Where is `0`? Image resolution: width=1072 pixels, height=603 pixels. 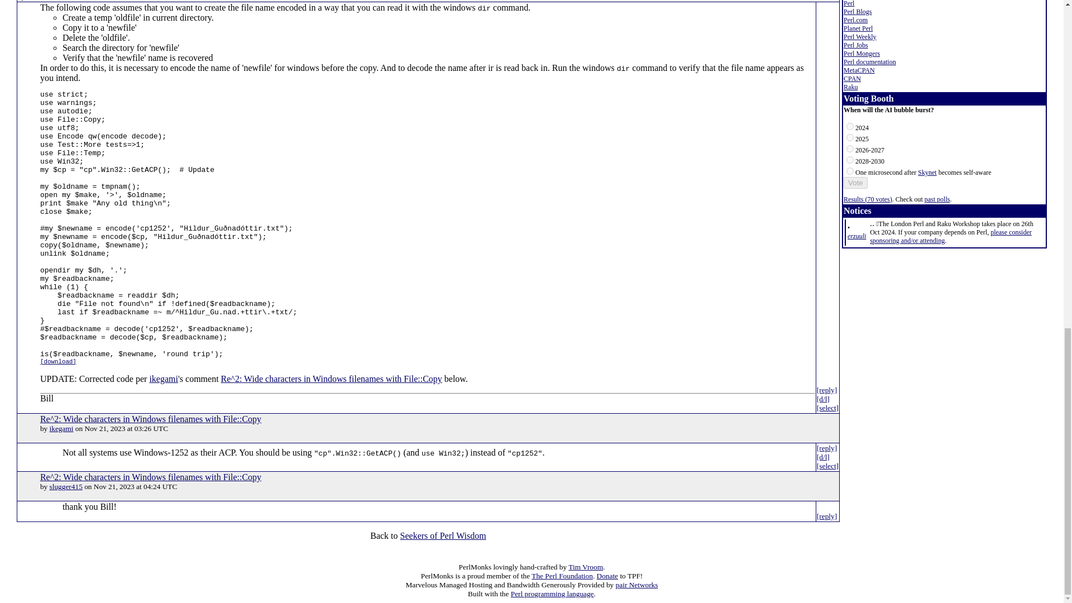
0 is located at coordinates (850, 126).